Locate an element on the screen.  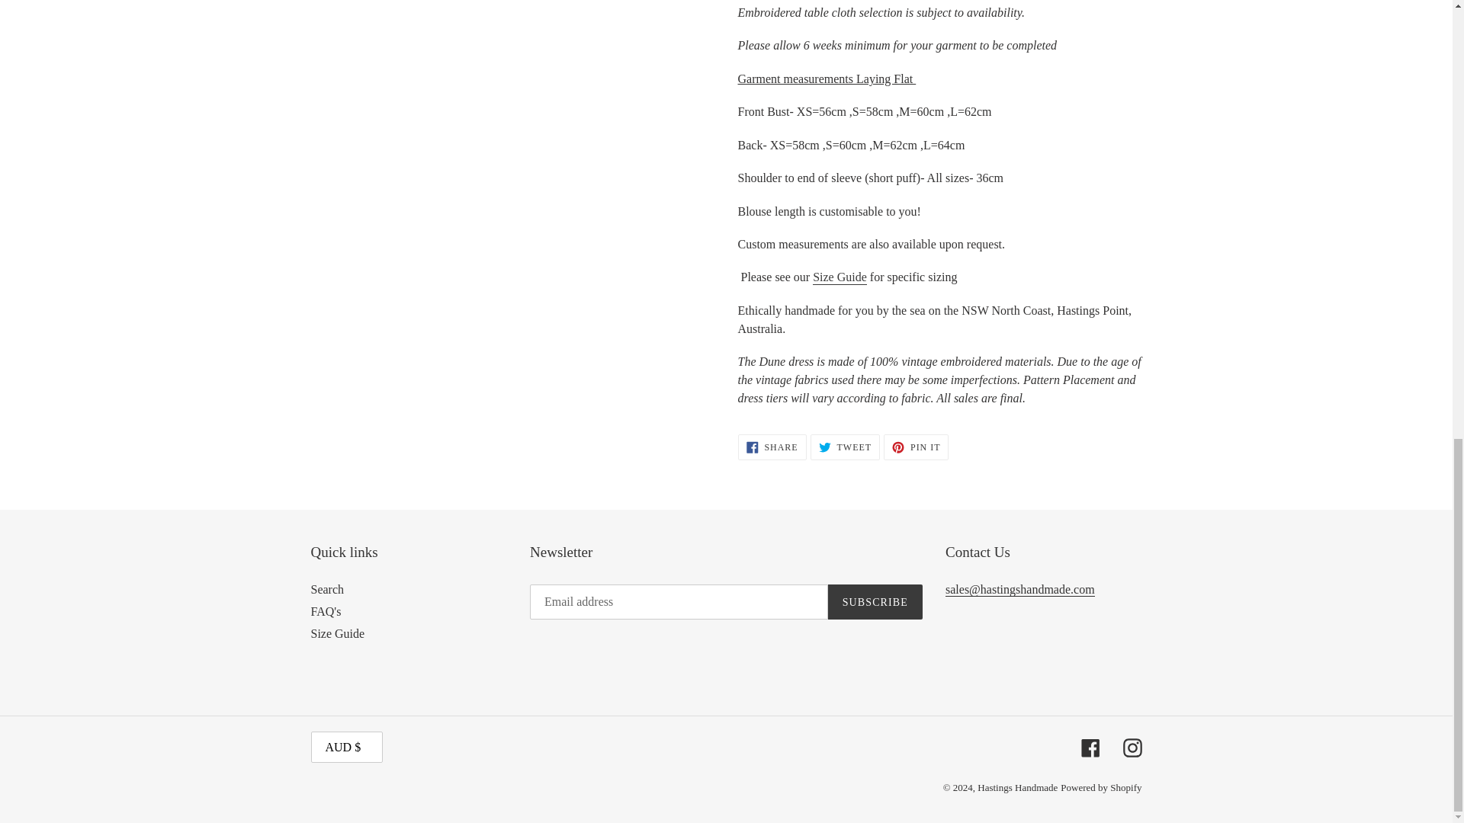
FAQ's is located at coordinates (337, 633).